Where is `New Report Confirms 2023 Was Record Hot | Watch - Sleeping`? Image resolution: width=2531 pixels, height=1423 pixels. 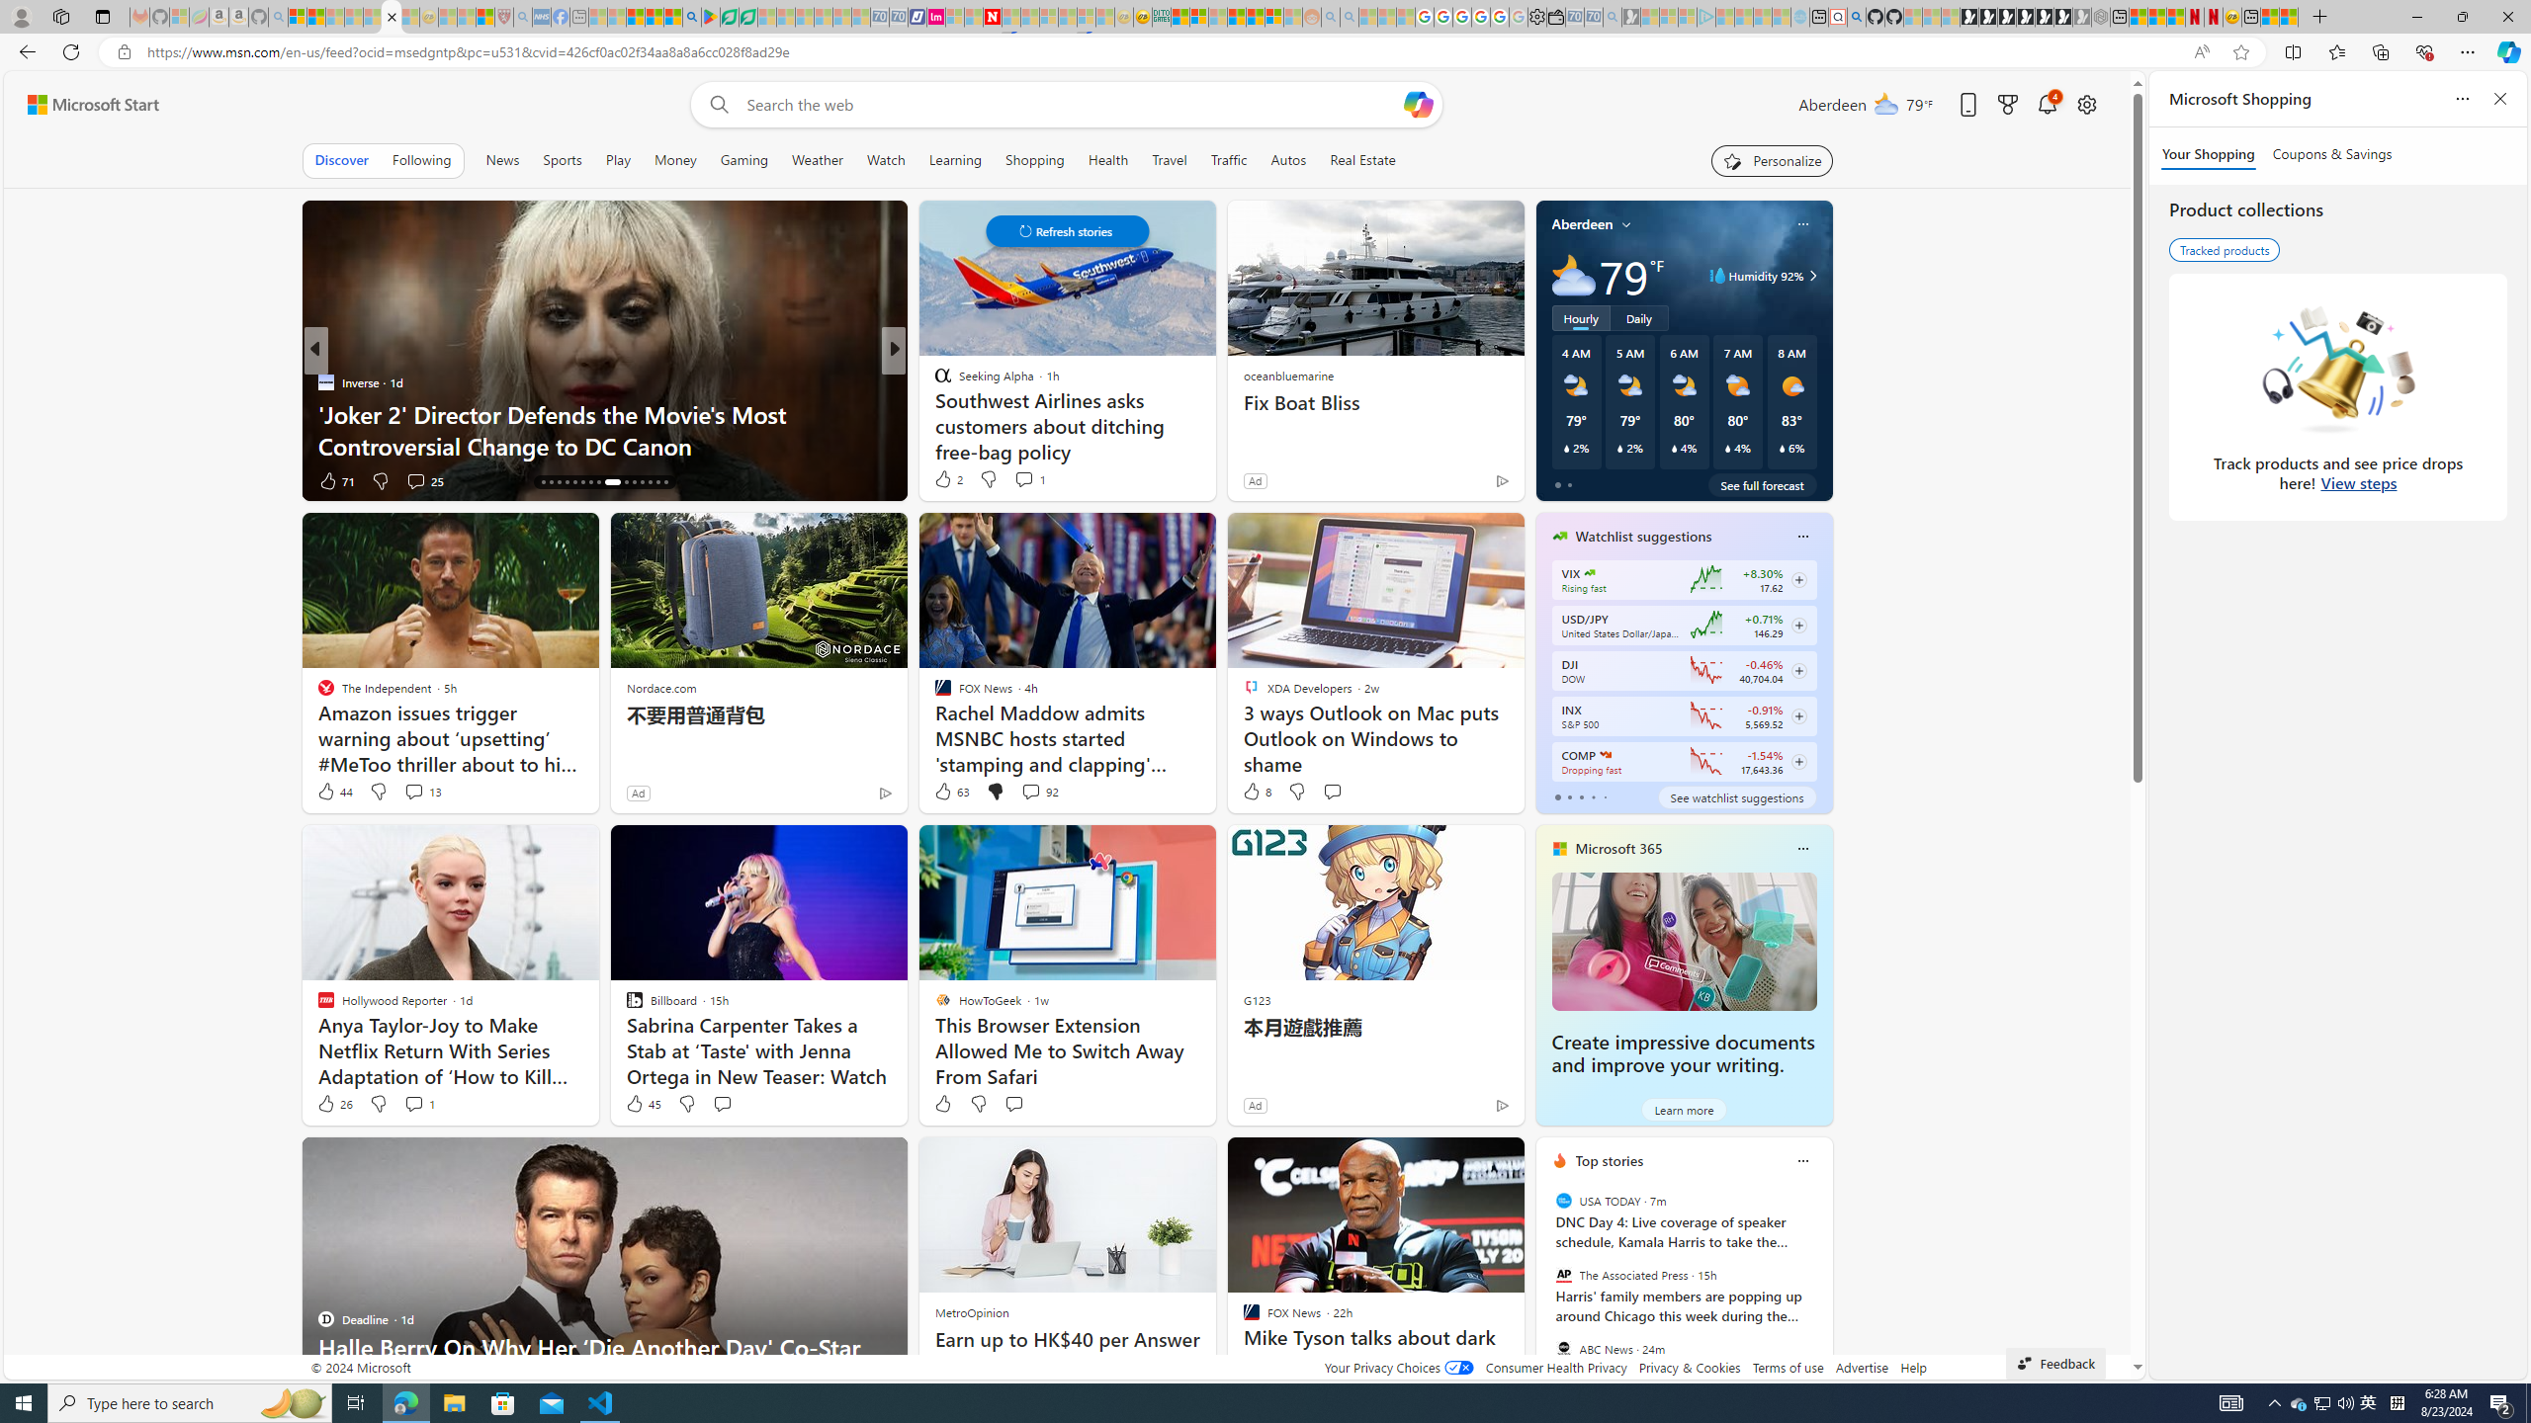 New Report Confirms 2023 Was Record Hot | Watch - Sleeping is located at coordinates (372, 17).